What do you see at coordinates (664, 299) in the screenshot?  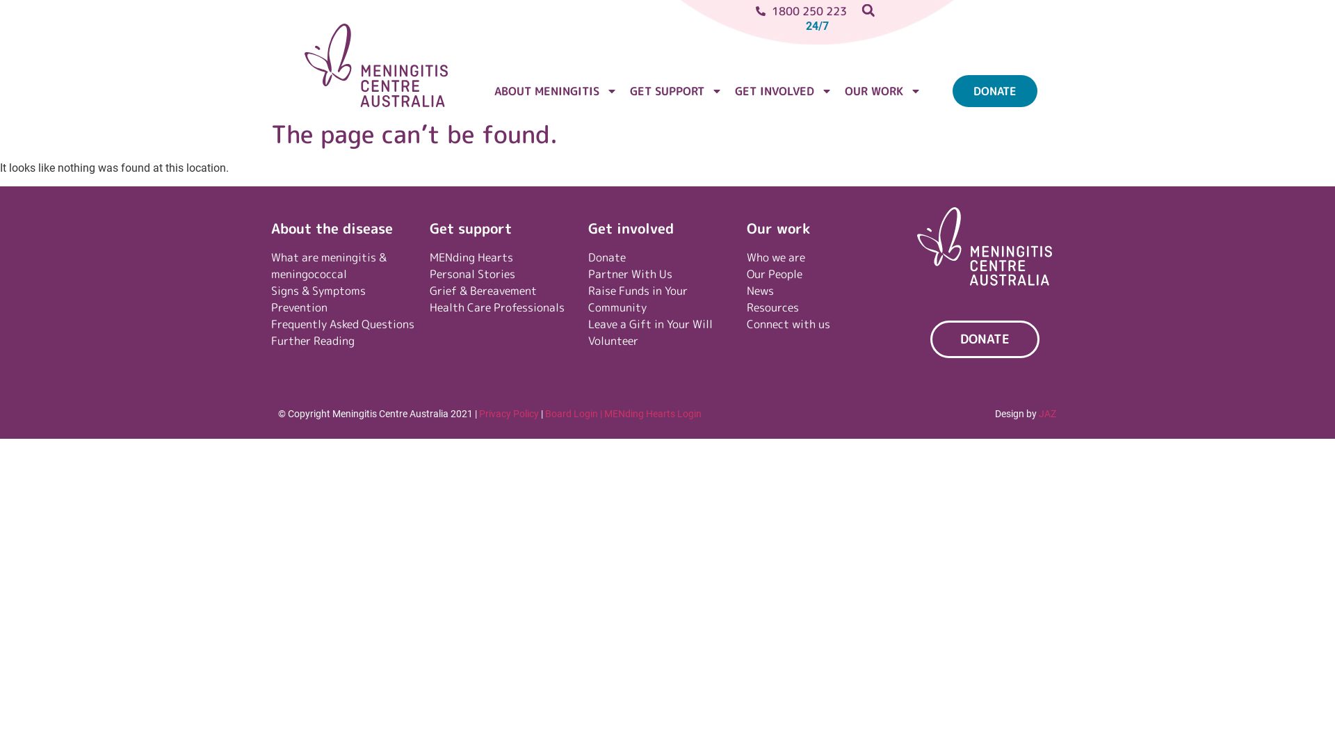 I see `Raise Funds in Your Community` at bounding box center [664, 299].